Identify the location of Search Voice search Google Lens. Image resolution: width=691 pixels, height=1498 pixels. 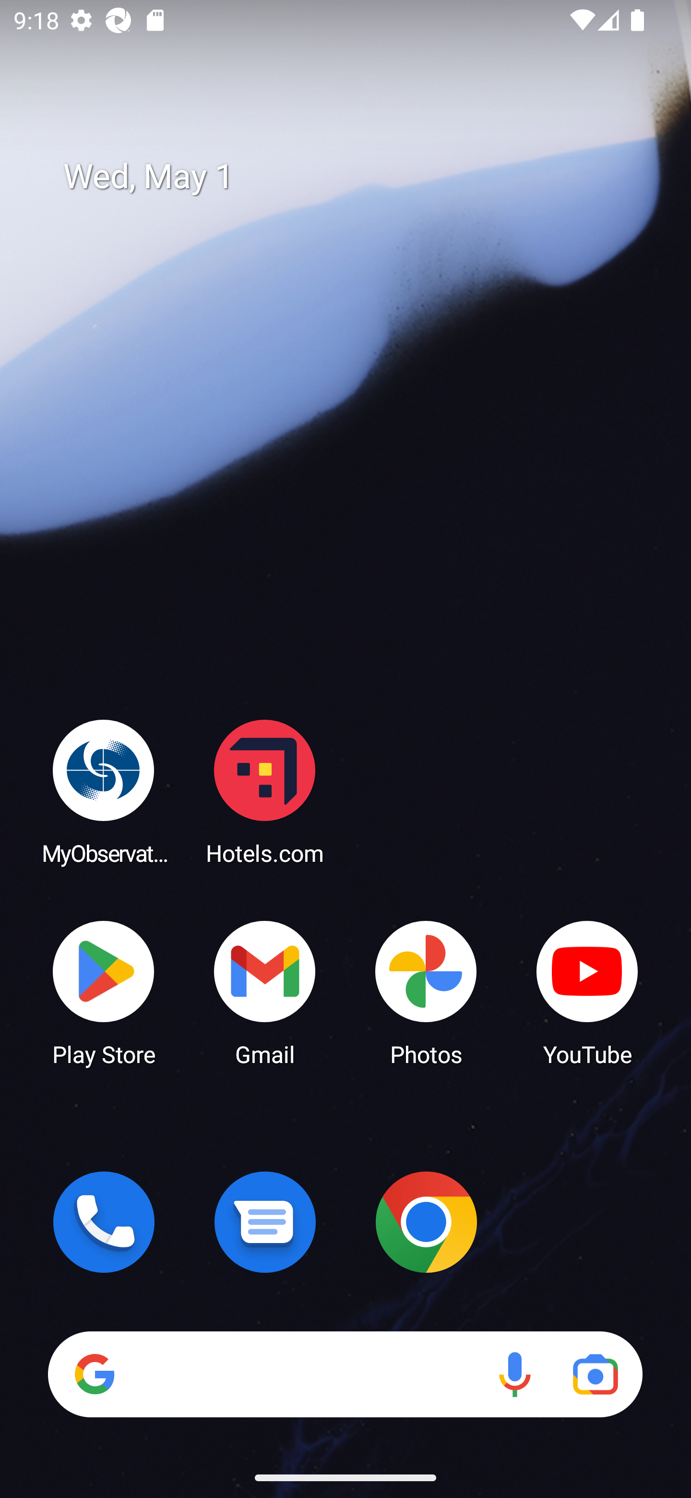
(345, 1374).